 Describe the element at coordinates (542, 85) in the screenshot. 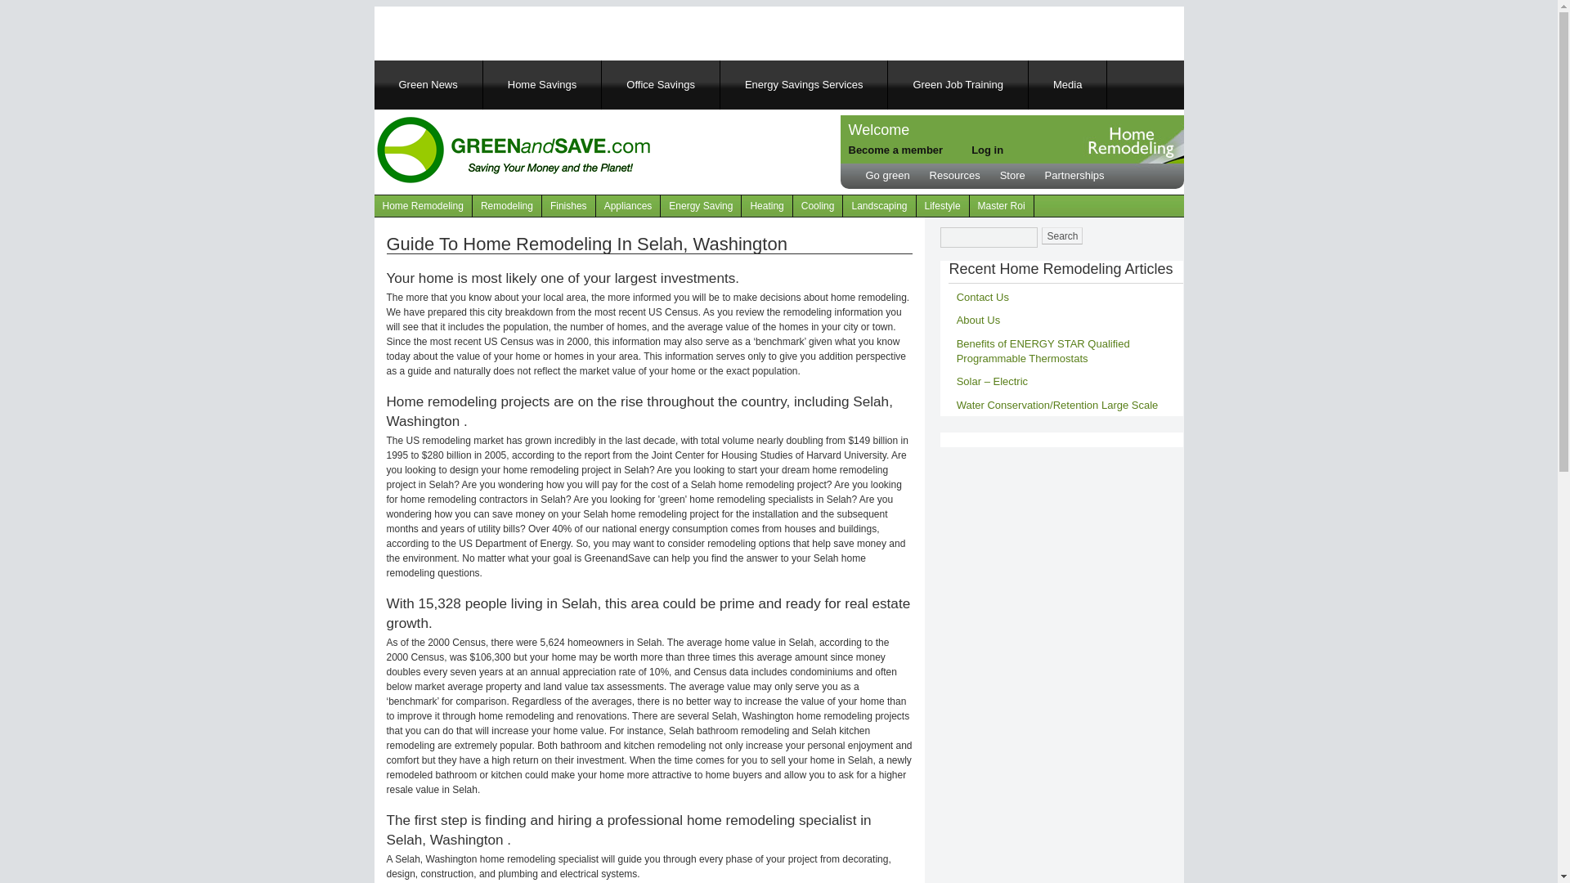

I see `Home Savings` at that location.